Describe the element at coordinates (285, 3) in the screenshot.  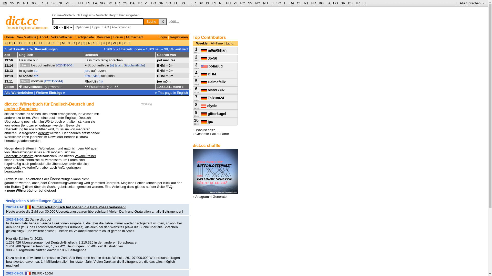
I see `IT` at that location.